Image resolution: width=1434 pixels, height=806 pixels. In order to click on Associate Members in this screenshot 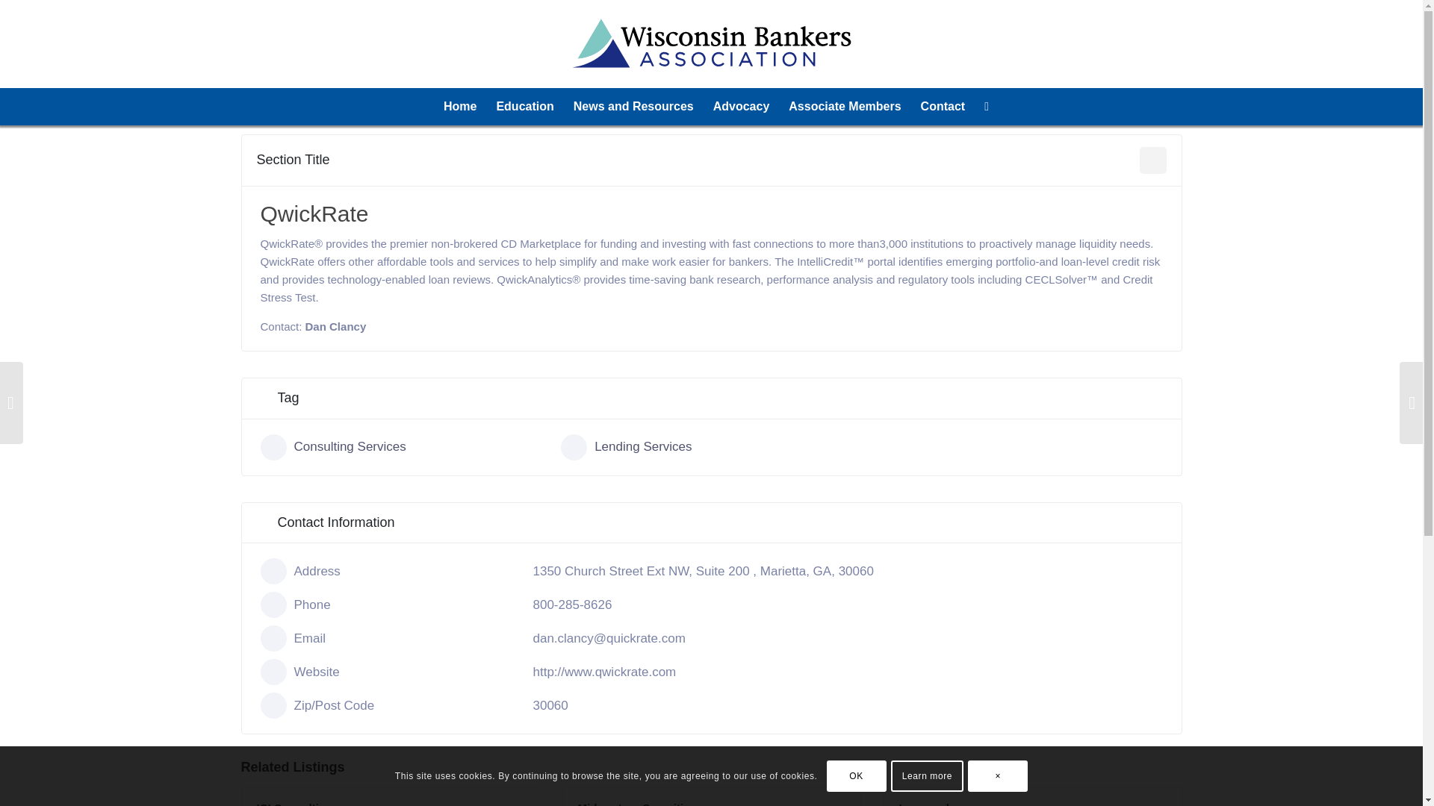, I will do `click(844, 106)`.